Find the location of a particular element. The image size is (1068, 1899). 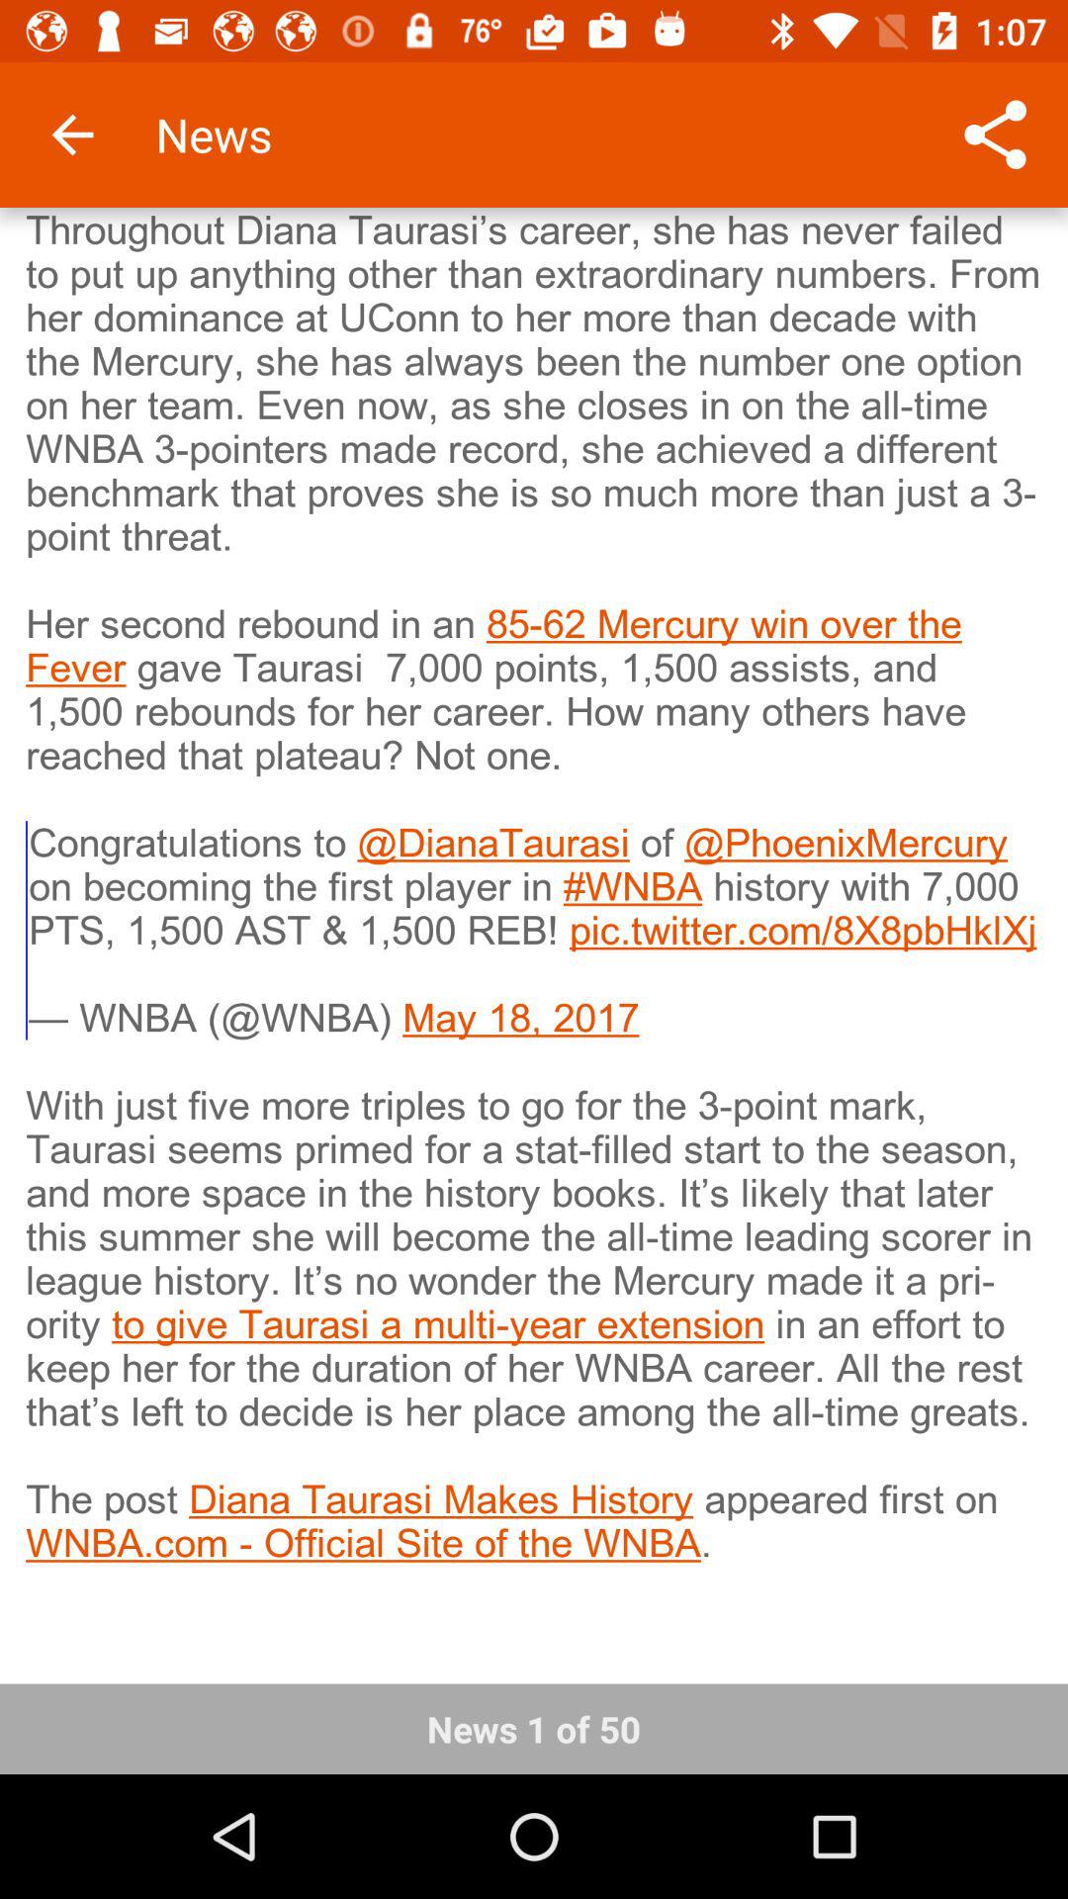

choose icon to the left of news item is located at coordinates (72, 135).